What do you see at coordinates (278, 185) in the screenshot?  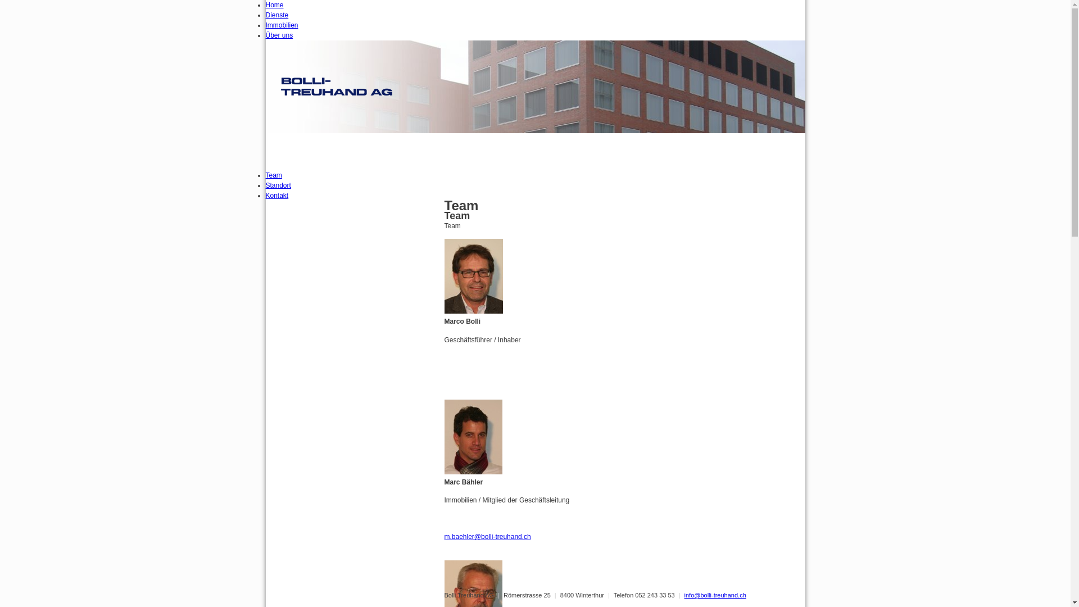 I see `Standort` at bounding box center [278, 185].